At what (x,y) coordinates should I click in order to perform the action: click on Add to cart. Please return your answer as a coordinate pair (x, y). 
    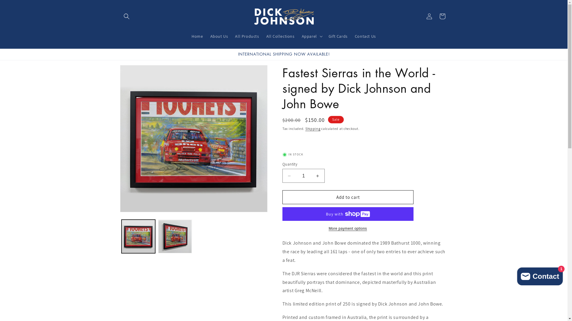
    Looking at the image, I should click on (348, 197).